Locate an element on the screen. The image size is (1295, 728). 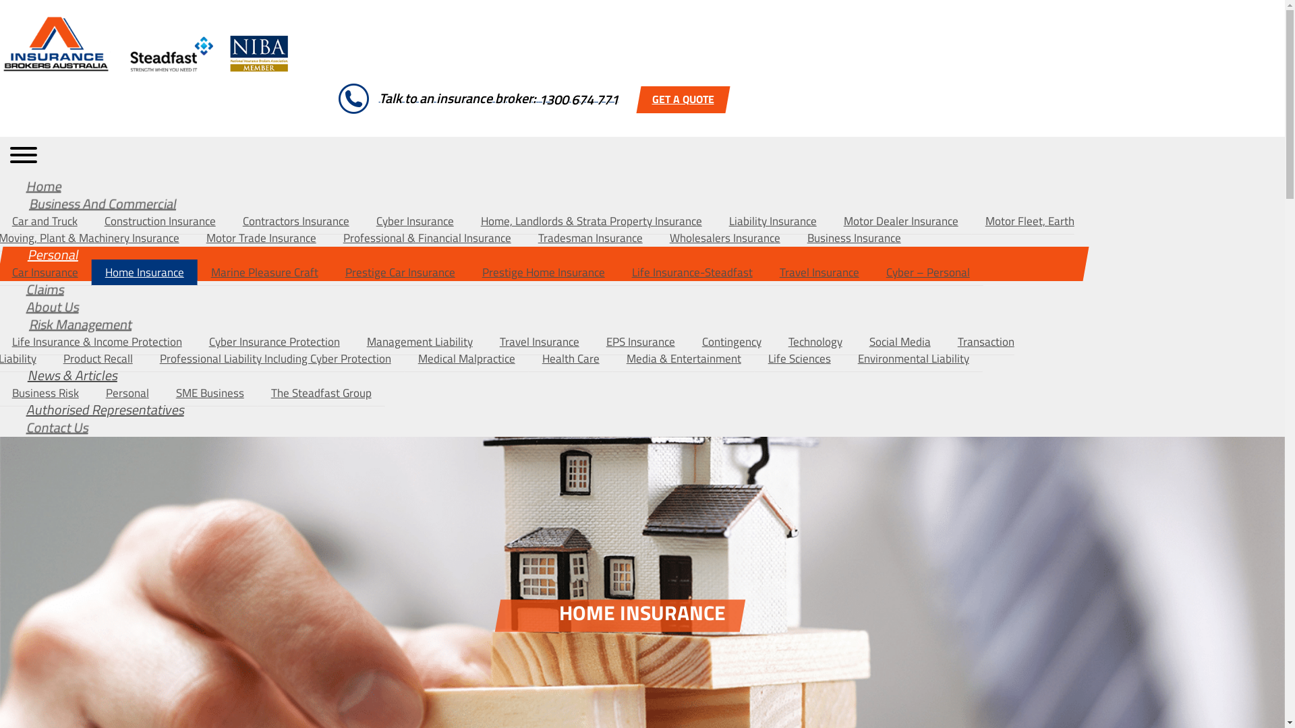
1300 674 771 is located at coordinates (578, 100).